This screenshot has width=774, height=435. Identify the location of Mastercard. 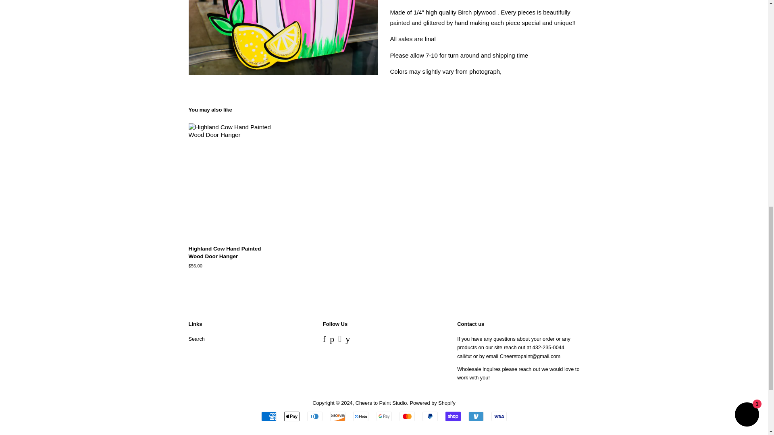
(407, 416).